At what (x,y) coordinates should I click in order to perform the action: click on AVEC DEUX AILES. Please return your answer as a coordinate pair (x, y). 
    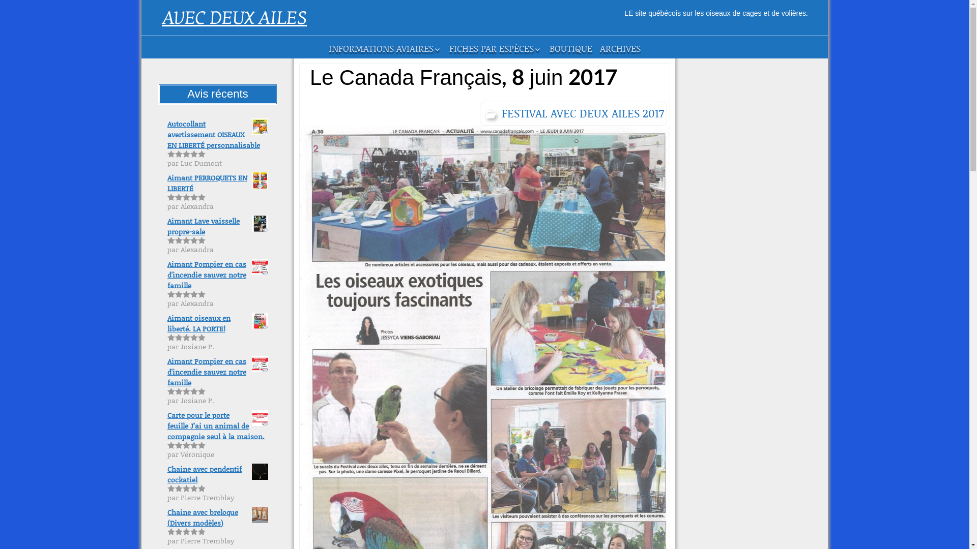
    Looking at the image, I should click on (234, 18).